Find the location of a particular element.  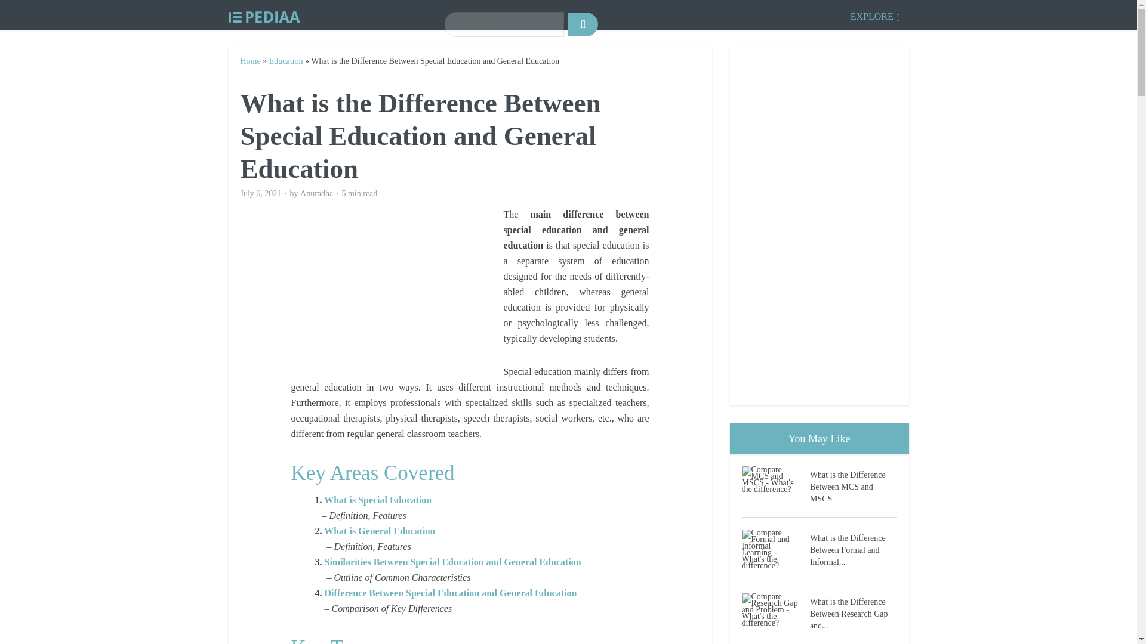

What is the Difference Between MCS and MSCS is located at coordinates (775, 479).